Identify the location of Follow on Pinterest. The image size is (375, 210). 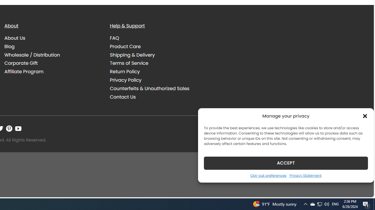
(9, 128).